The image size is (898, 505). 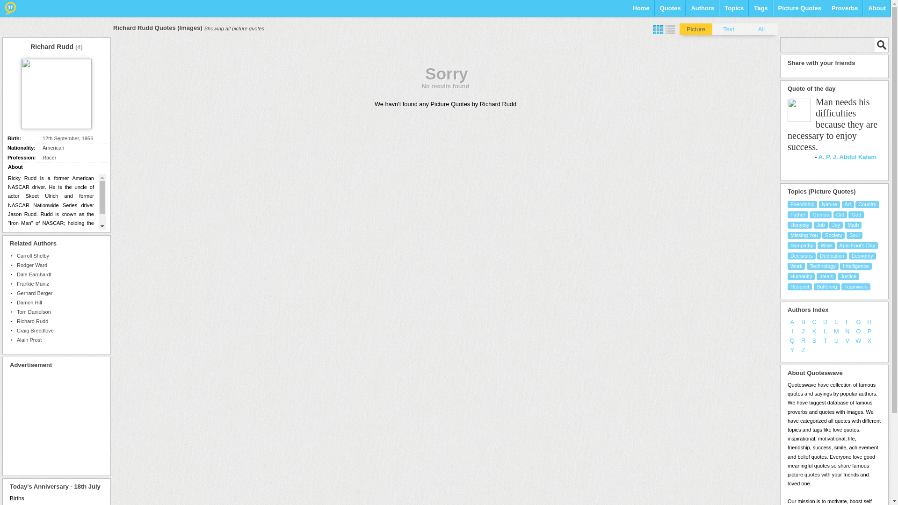 What do you see at coordinates (734, 11) in the screenshot?
I see `Topics` at bounding box center [734, 11].